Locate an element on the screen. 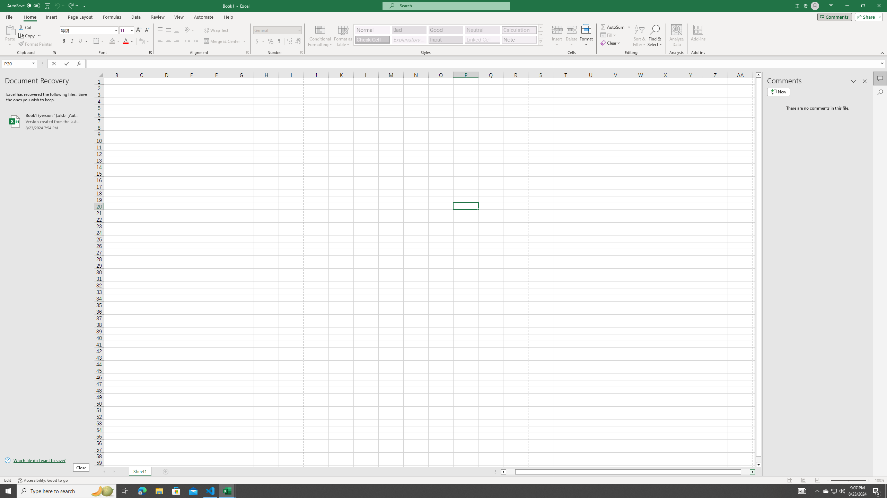 The width and height of the screenshot is (887, 498). Explanatory Text is located at coordinates (409, 39).